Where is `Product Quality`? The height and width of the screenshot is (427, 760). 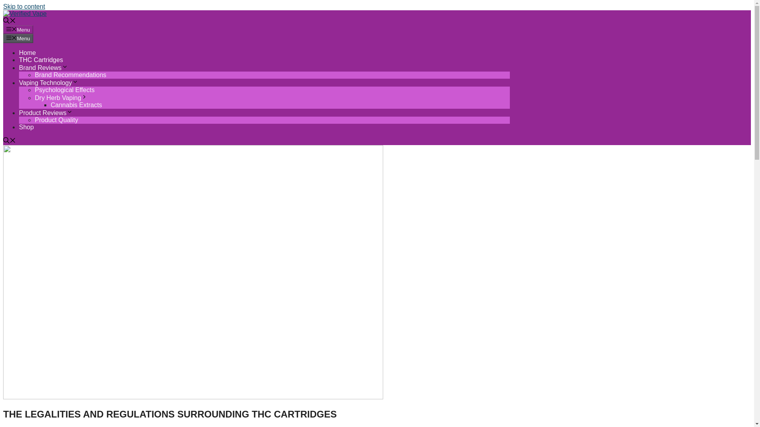 Product Quality is located at coordinates (56, 120).